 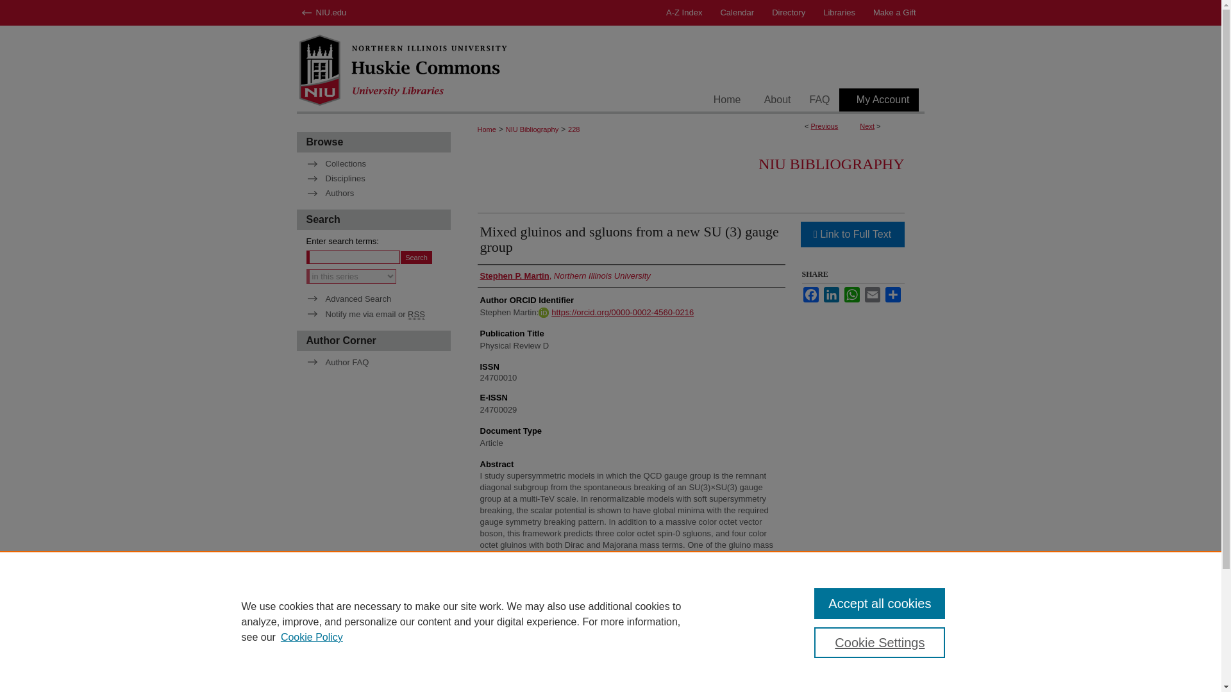 What do you see at coordinates (573, 129) in the screenshot?
I see `228` at bounding box center [573, 129].